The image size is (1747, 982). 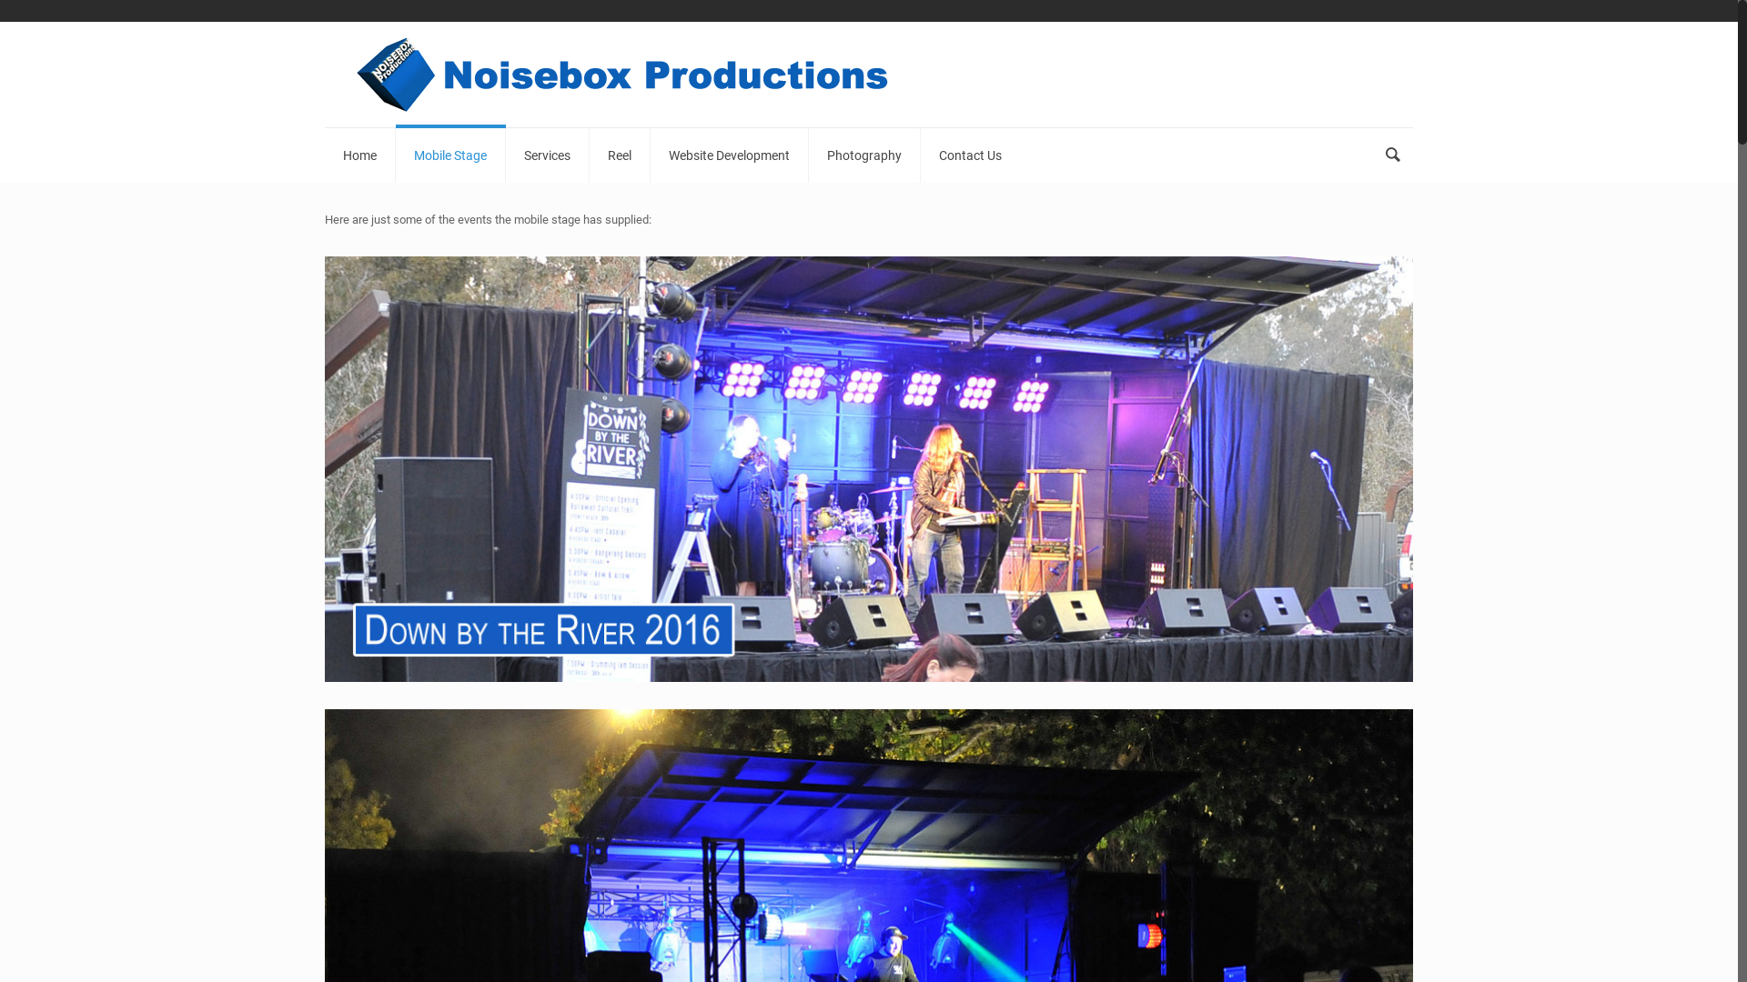 What do you see at coordinates (621, 155) in the screenshot?
I see `Reel` at bounding box center [621, 155].